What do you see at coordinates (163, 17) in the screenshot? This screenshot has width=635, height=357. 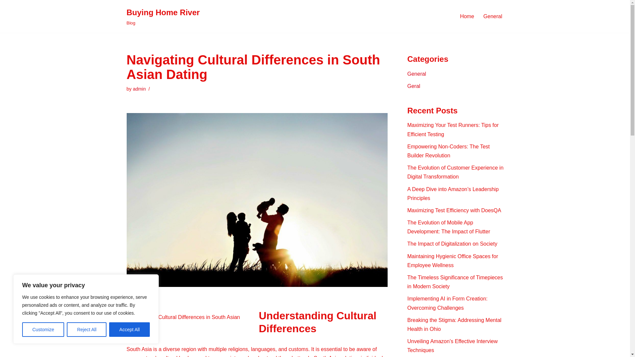 I see `Empowering Non-Coders: The Test Builder Revolution` at bounding box center [163, 17].